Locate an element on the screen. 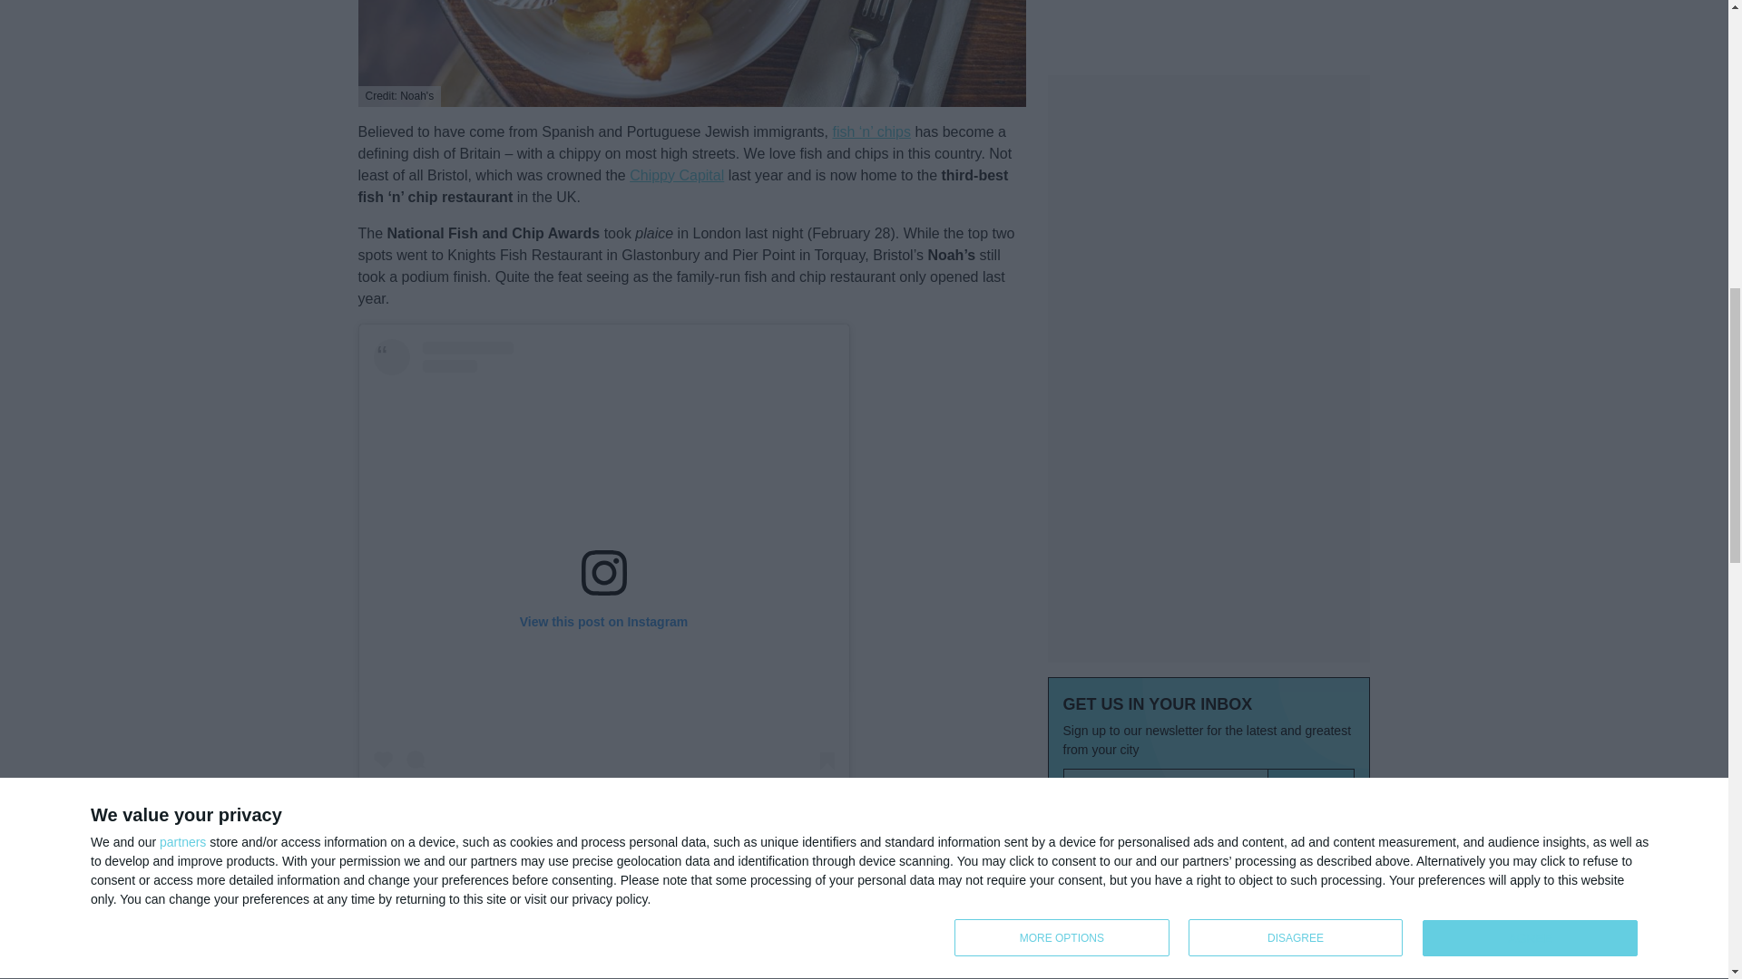 This screenshot has width=1742, height=979. Subscribe is located at coordinates (1311, 442).